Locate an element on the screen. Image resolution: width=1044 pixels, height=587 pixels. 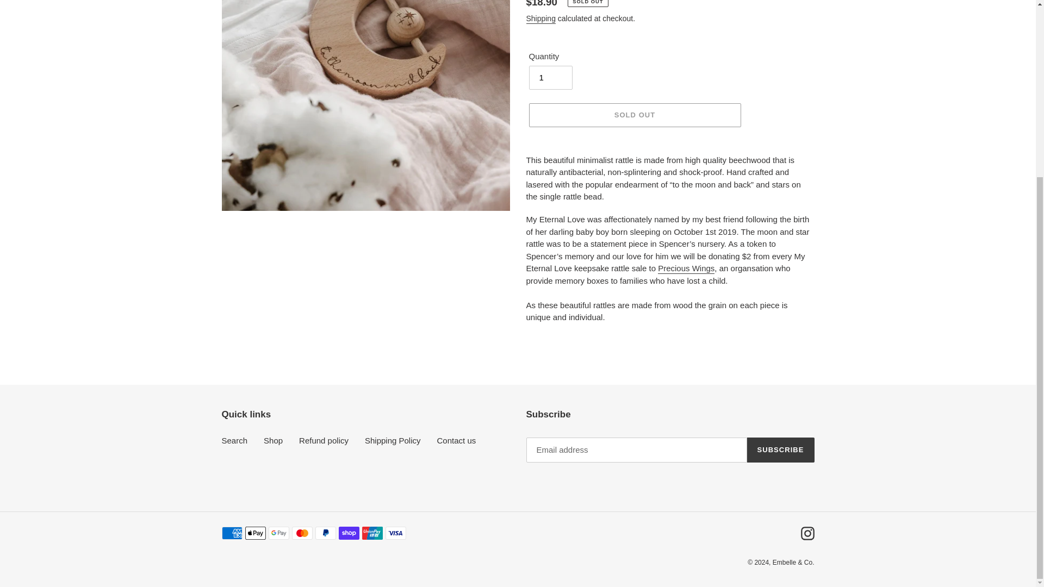
Shipping is located at coordinates (540, 18).